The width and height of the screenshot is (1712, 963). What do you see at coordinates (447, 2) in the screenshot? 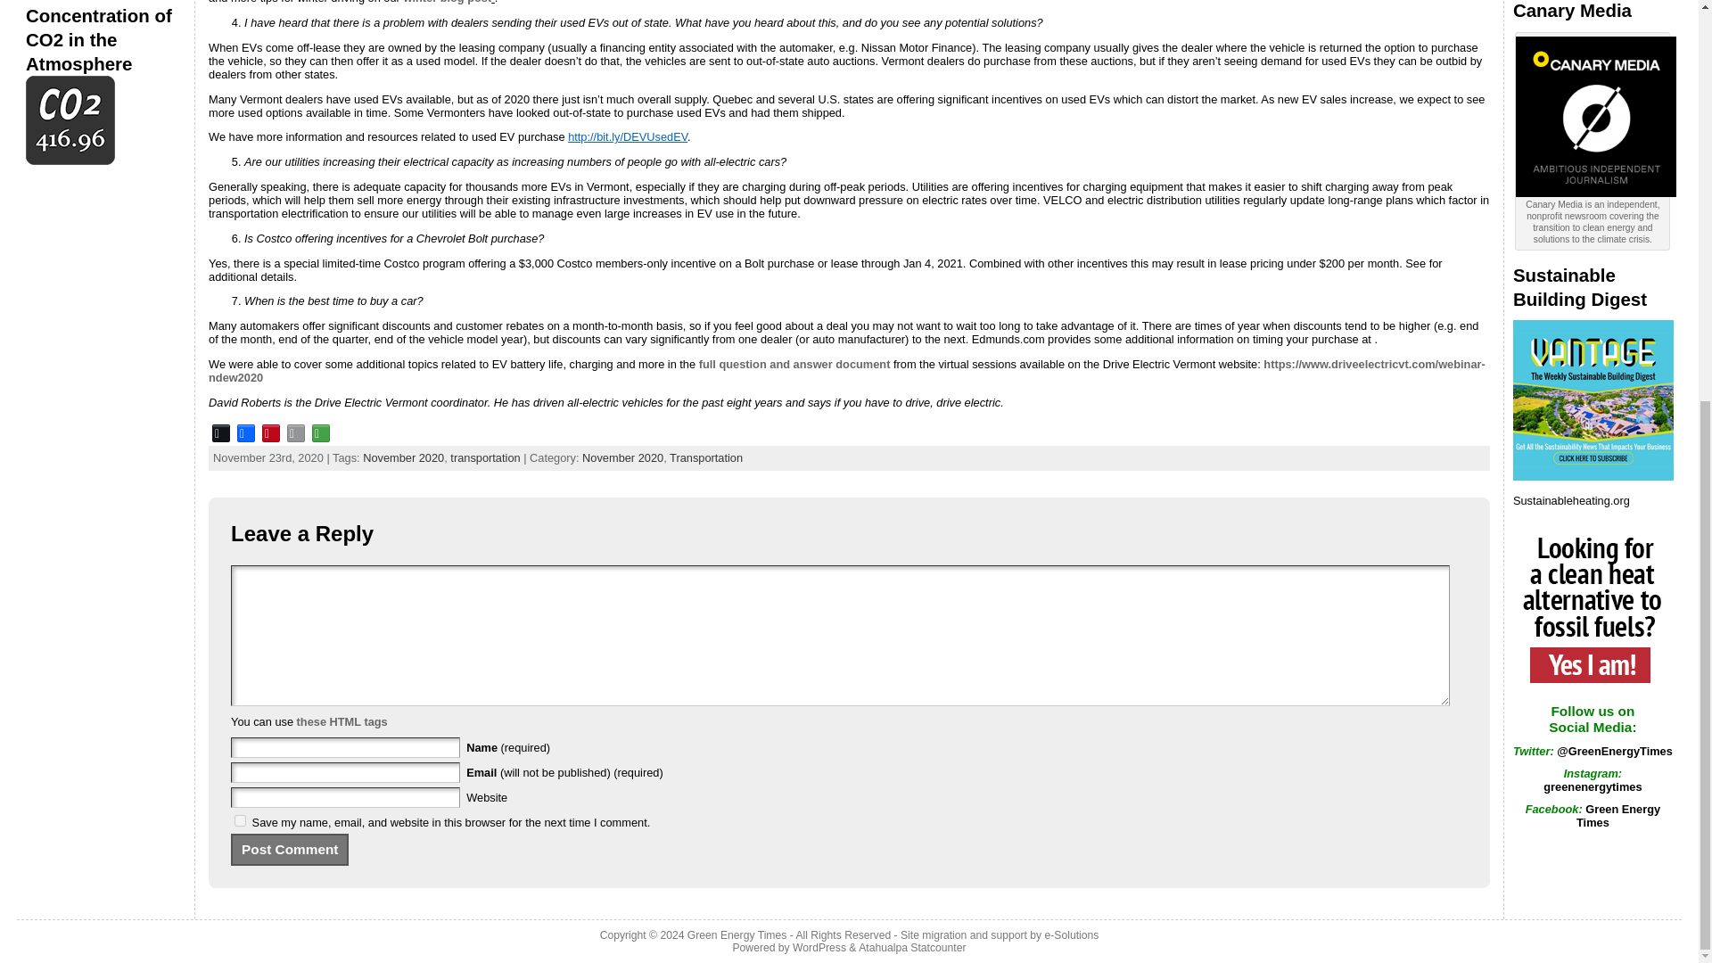
I see `winter blog post` at bounding box center [447, 2].